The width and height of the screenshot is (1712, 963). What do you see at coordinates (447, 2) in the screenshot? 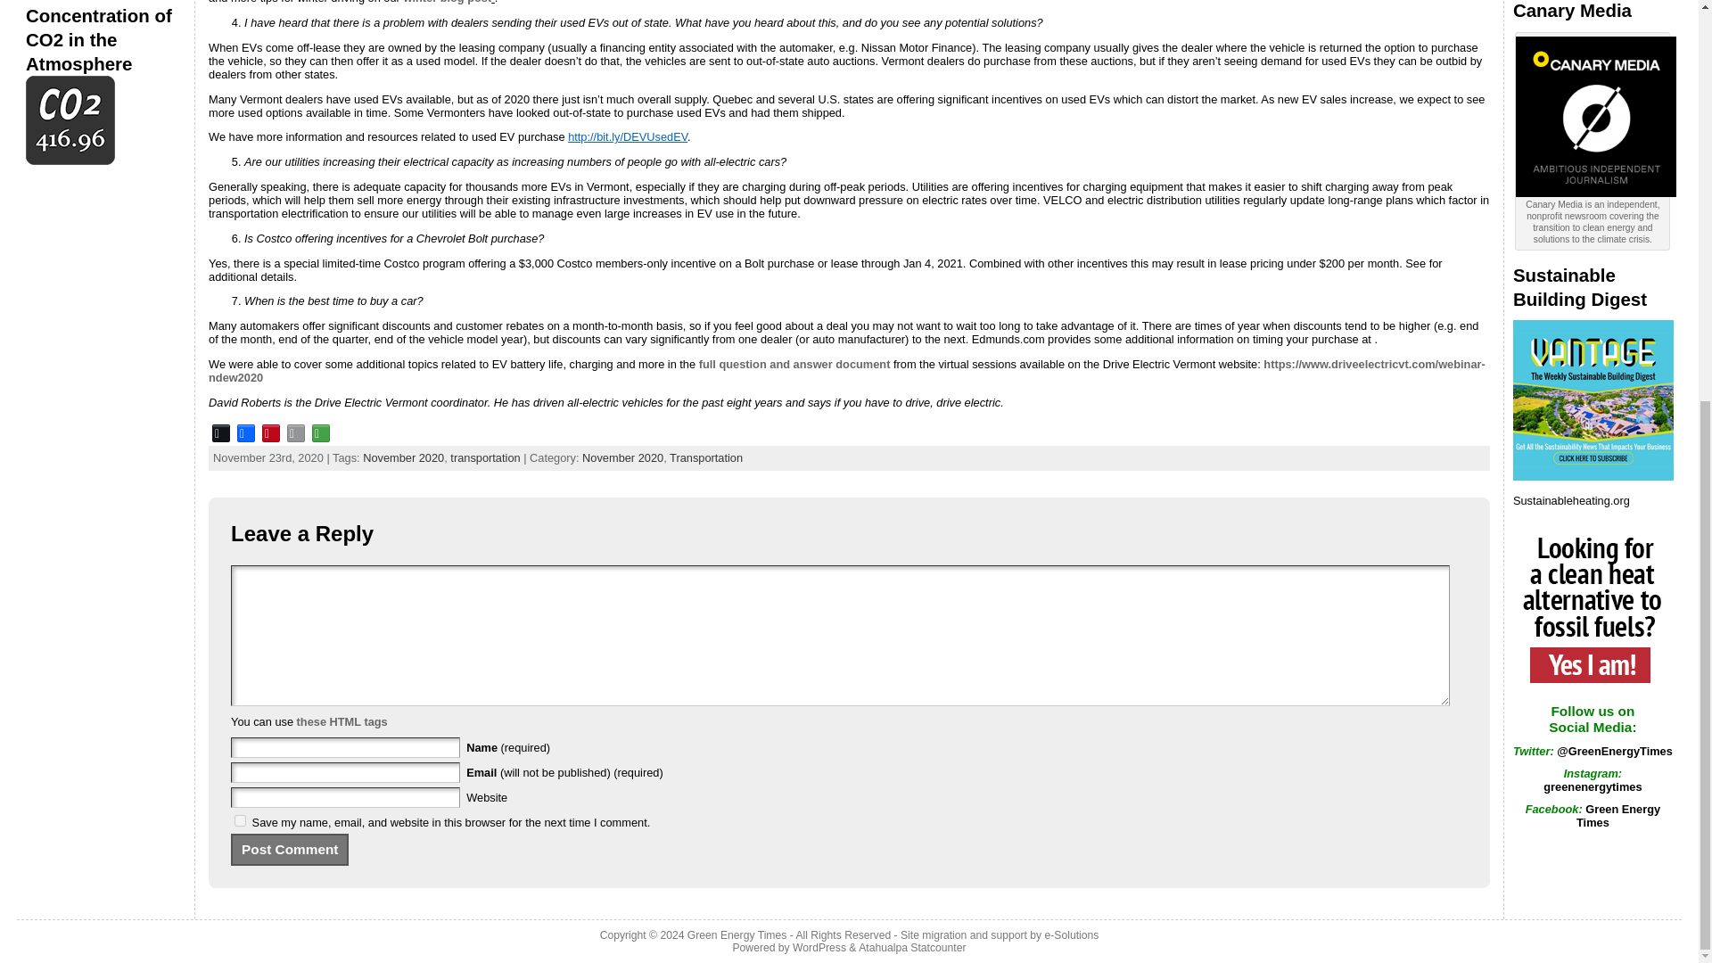
I see `winter blog post` at bounding box center [447, 2].